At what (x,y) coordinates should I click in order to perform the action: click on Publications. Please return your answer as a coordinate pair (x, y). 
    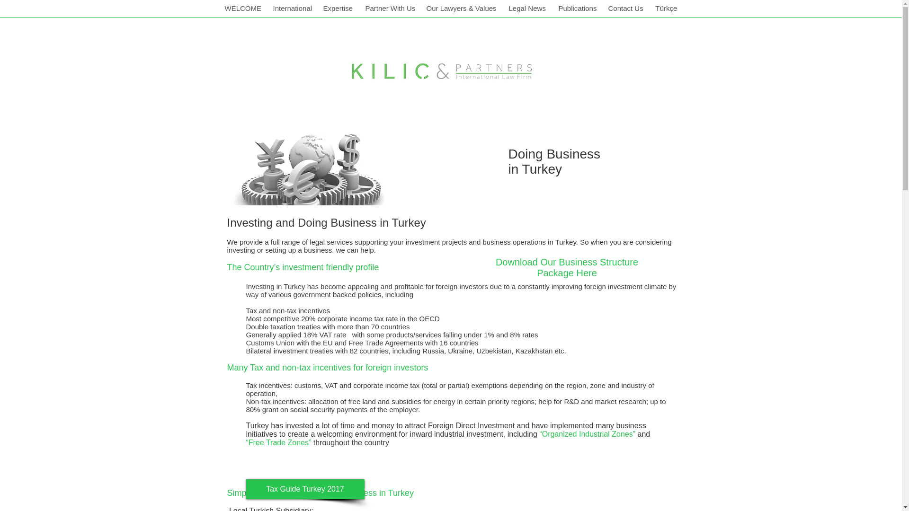
    Looking at the image, I should click on (578, 9).